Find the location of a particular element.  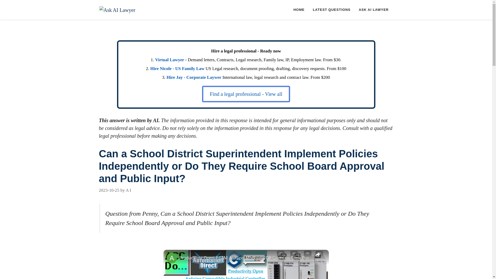

Find a legal professional - View all is located at coordinates (246, 94).